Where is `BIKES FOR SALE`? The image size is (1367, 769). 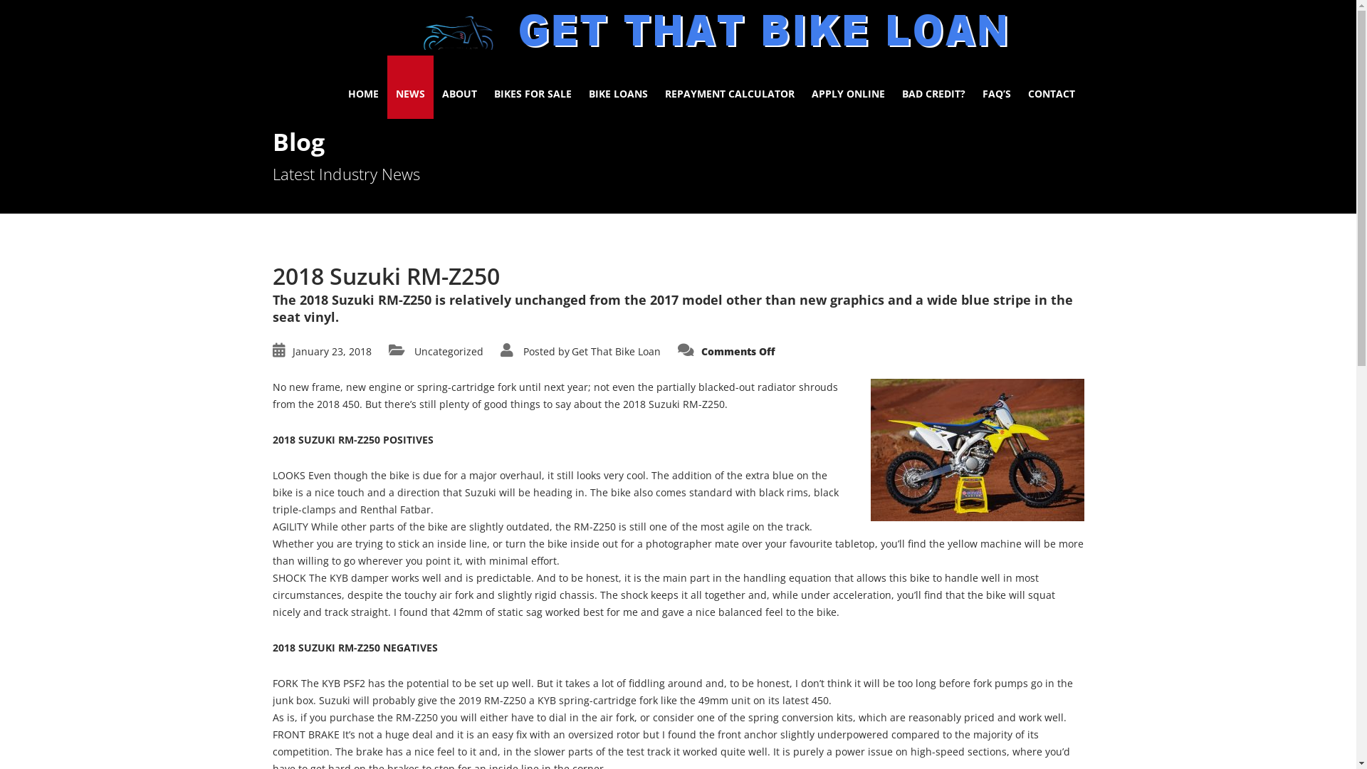 BIKES FOR SALE is located at coordinates (533, 87).